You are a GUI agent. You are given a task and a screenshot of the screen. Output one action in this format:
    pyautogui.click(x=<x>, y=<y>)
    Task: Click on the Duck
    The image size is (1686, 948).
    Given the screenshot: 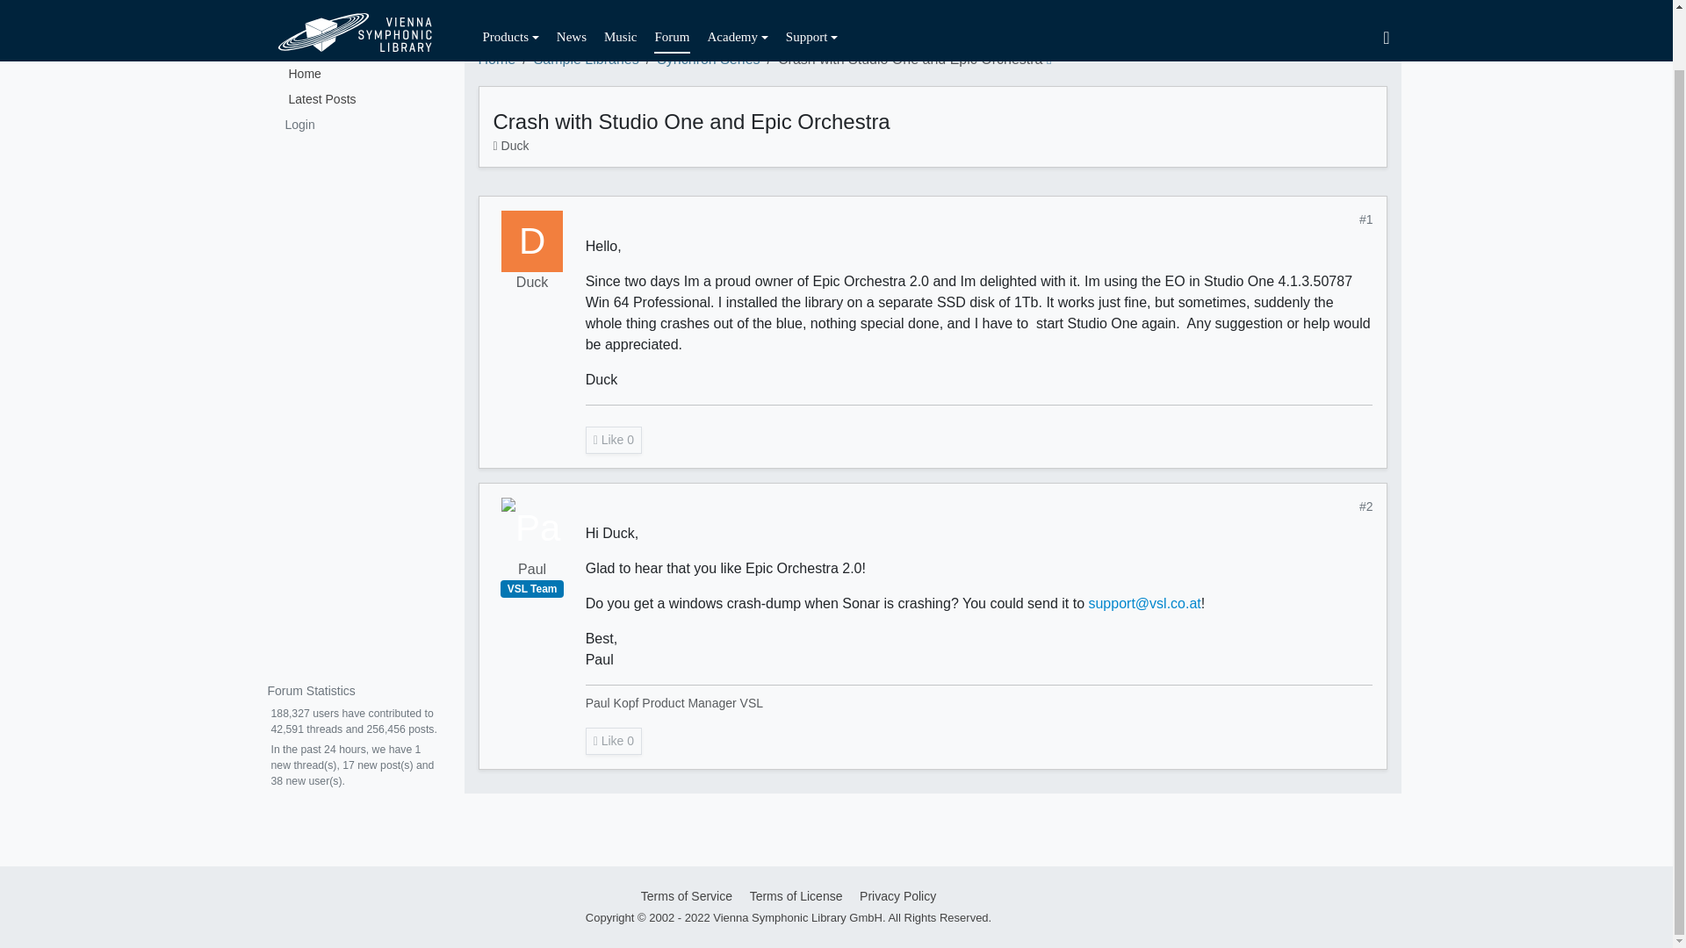 What is the action you would take?
    pyautogui.click(x=532, y=282)
    